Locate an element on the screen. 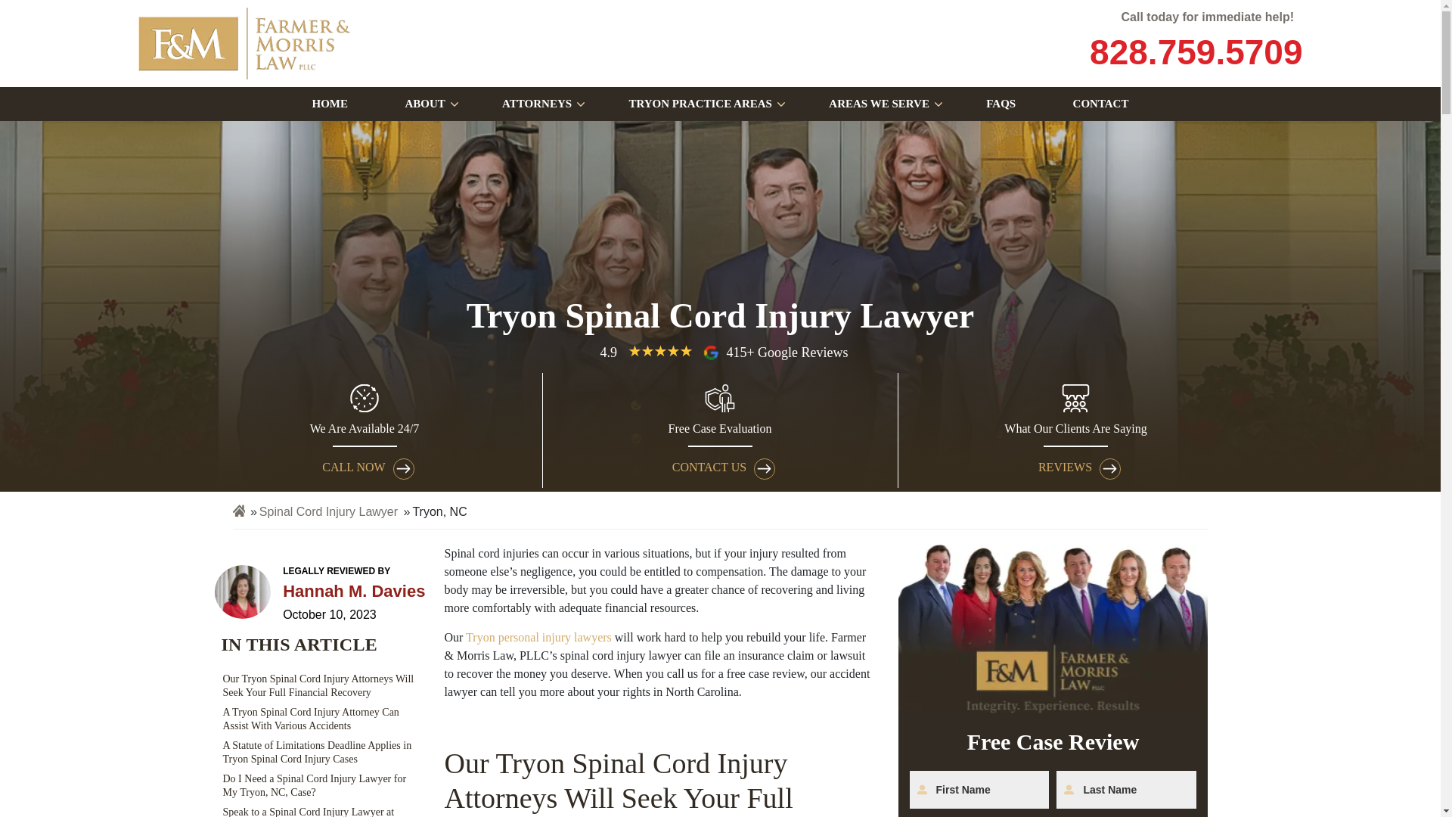  Spinal Cord Injury Lawyer is located at coordinates (328, 511).